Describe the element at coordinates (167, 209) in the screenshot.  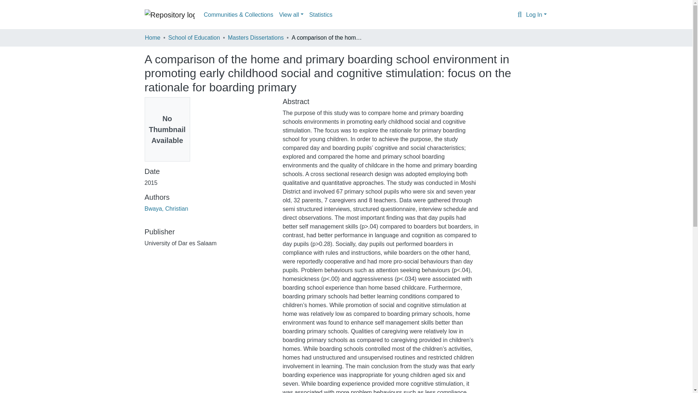
I see `Bwaya, Christian` at that location.